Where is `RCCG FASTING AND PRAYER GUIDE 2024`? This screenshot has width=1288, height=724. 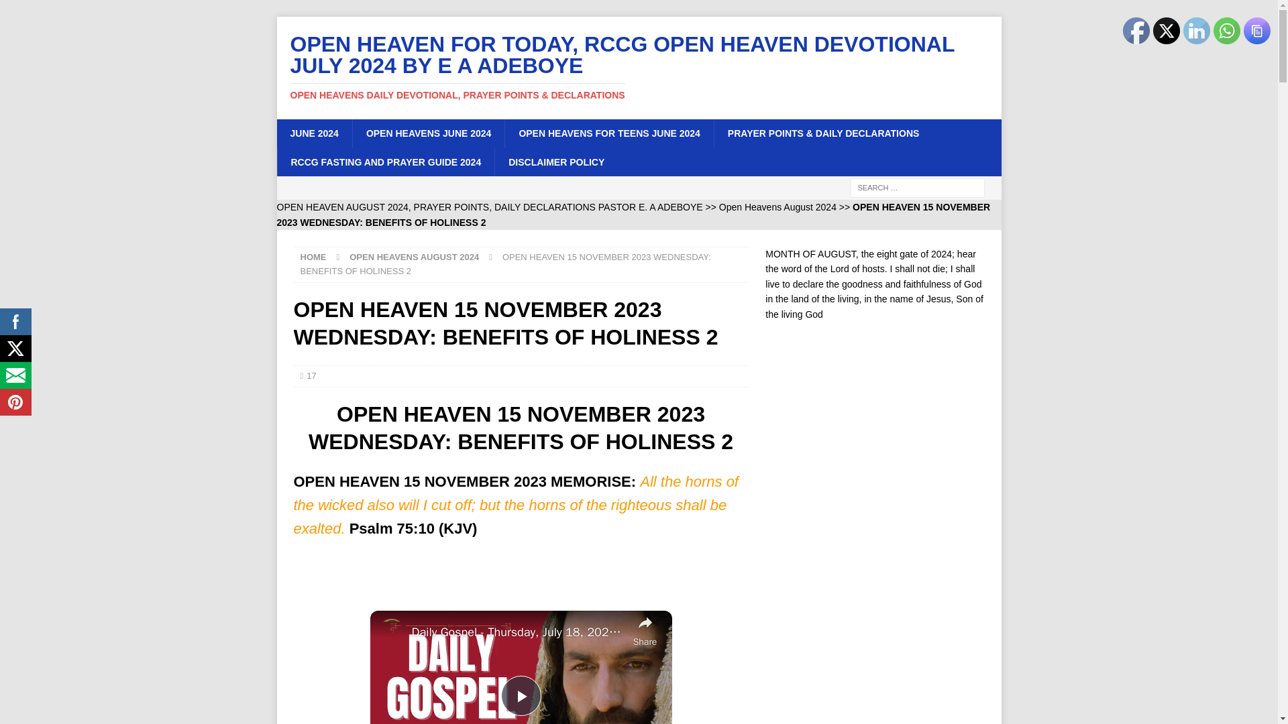 RCCG FASTING AND PRAYER GUIDE 2024 is located at coordinates (385, 162).